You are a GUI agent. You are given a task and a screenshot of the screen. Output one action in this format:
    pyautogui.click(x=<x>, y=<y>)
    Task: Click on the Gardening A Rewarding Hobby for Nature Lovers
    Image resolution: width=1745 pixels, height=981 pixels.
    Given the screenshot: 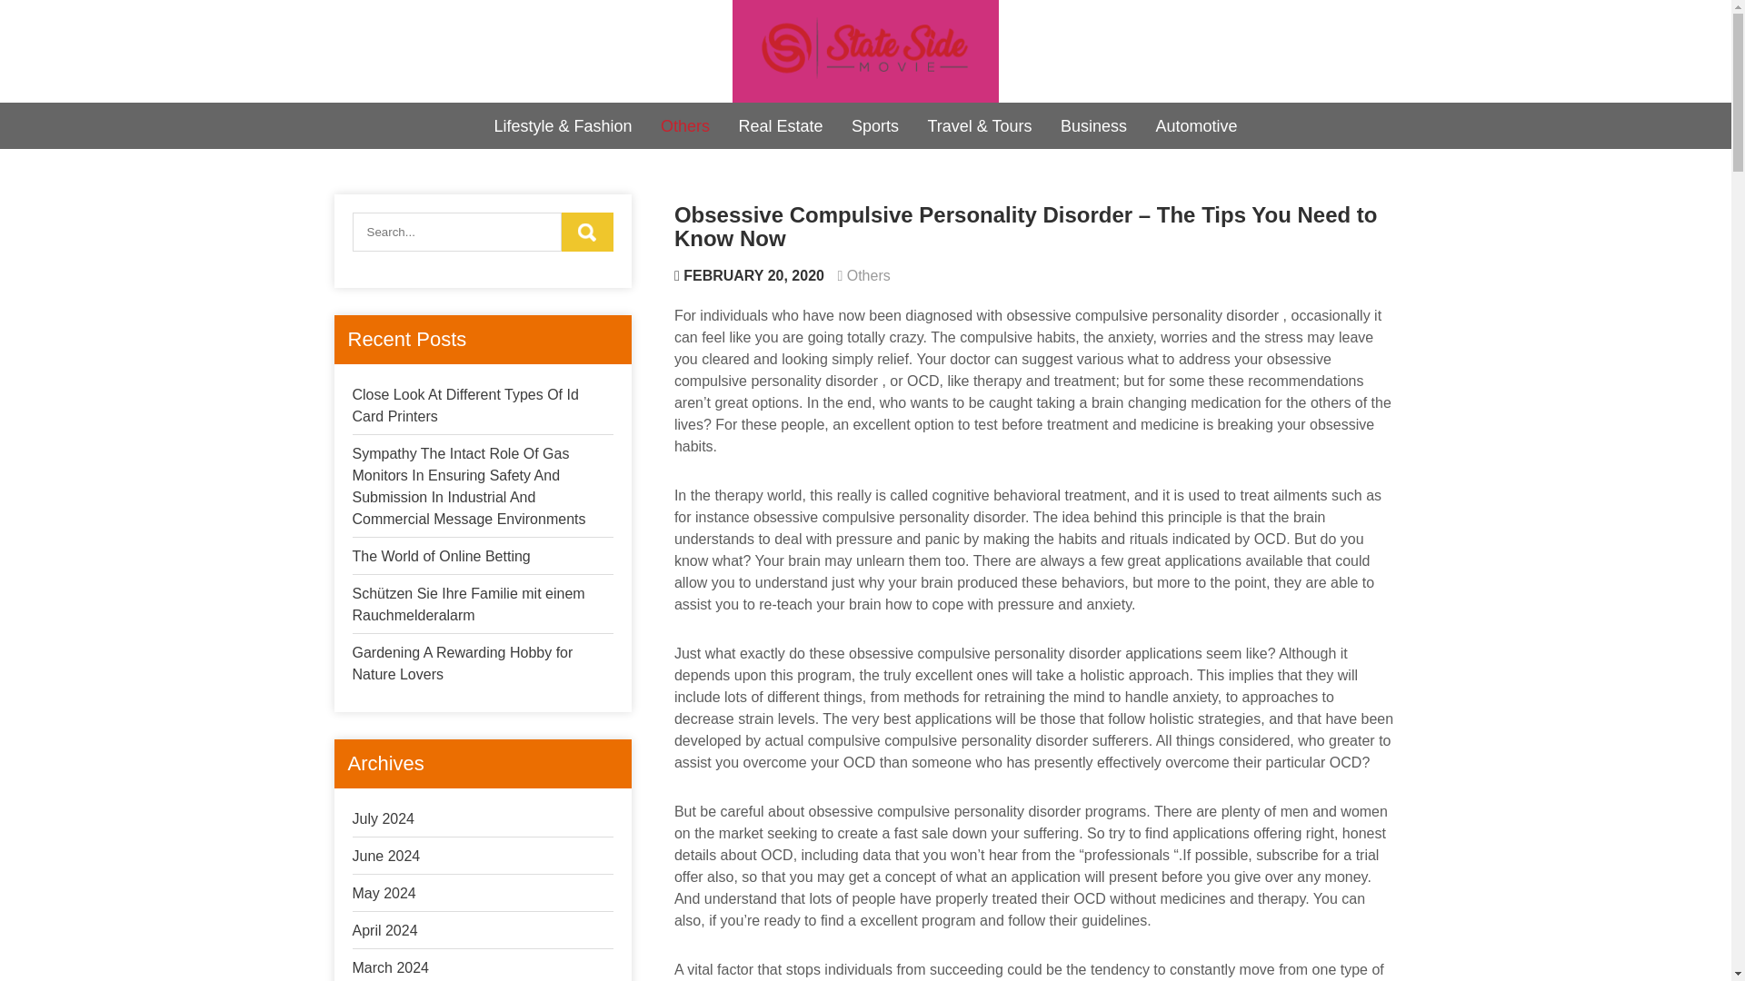 What is the action you would take?
    pyautogui.click(x=463, y=663)
    